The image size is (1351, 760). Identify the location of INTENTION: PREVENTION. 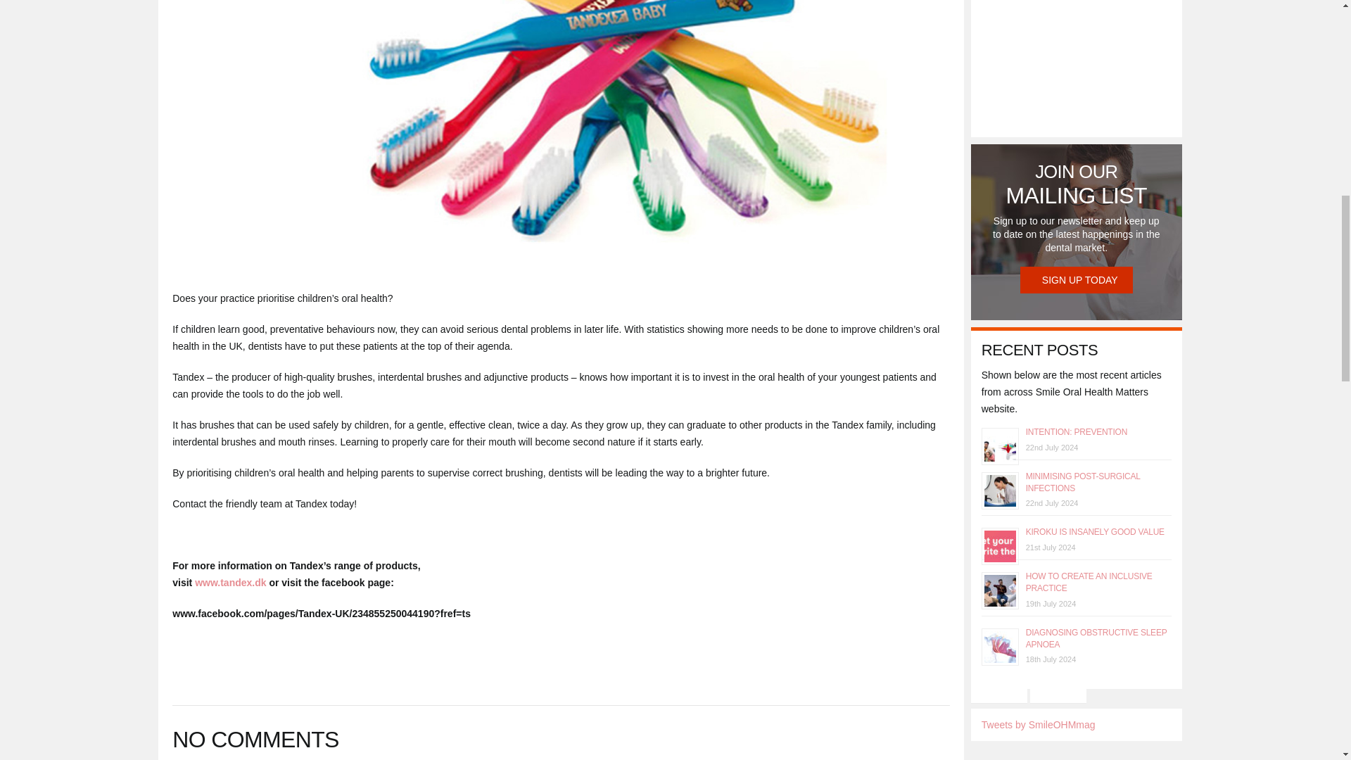
(1076, 432).